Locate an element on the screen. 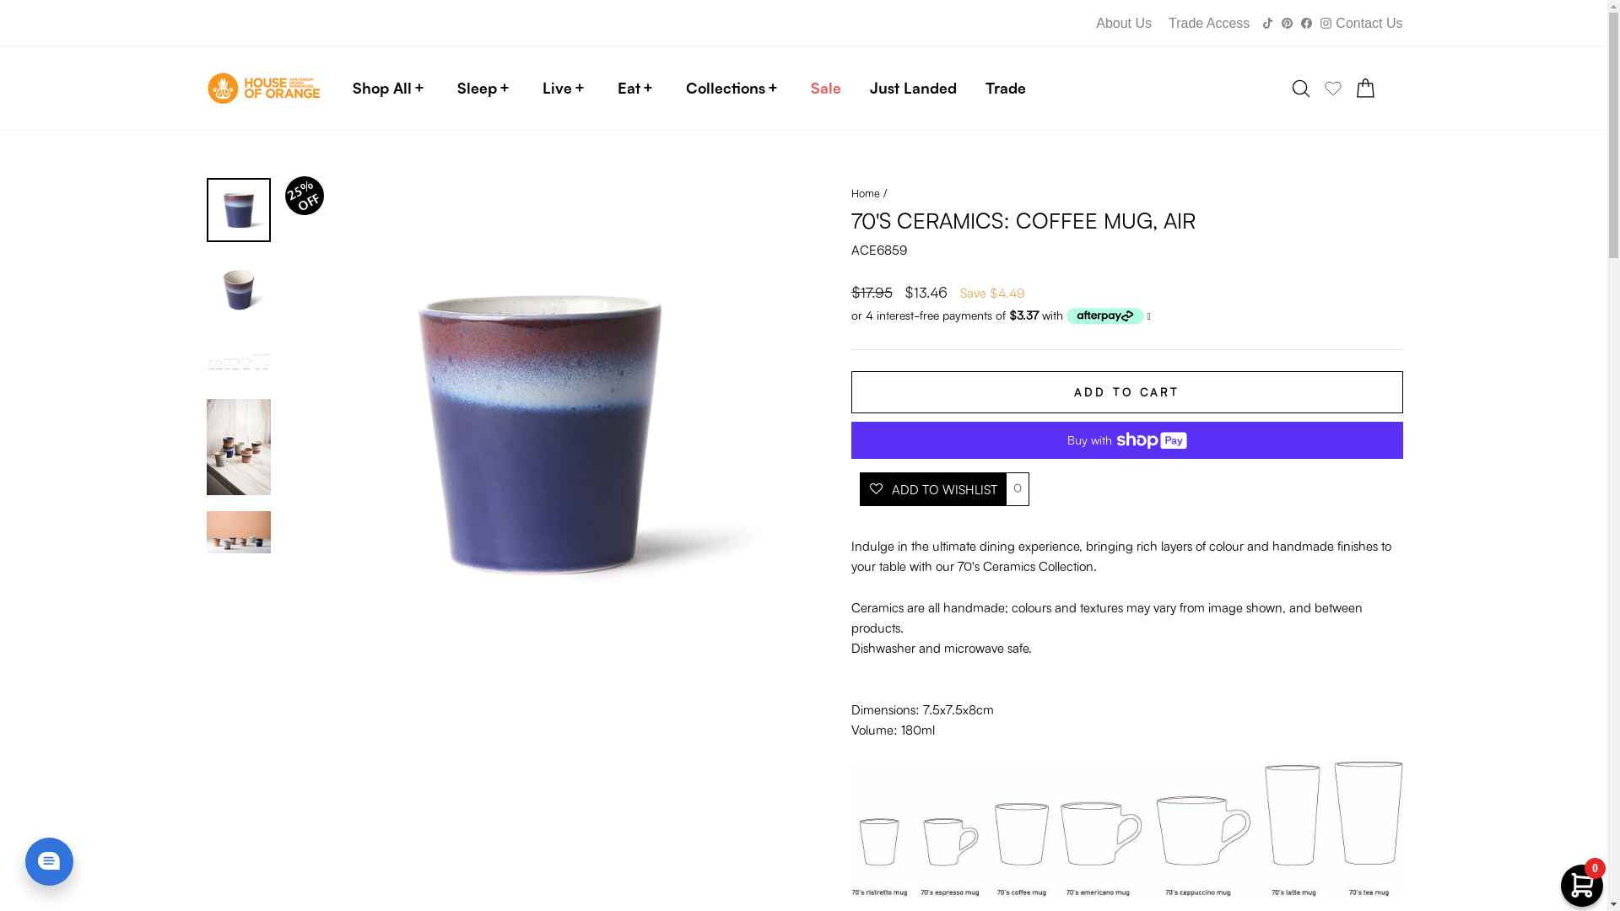  Home is located at coordinates (865, 193).